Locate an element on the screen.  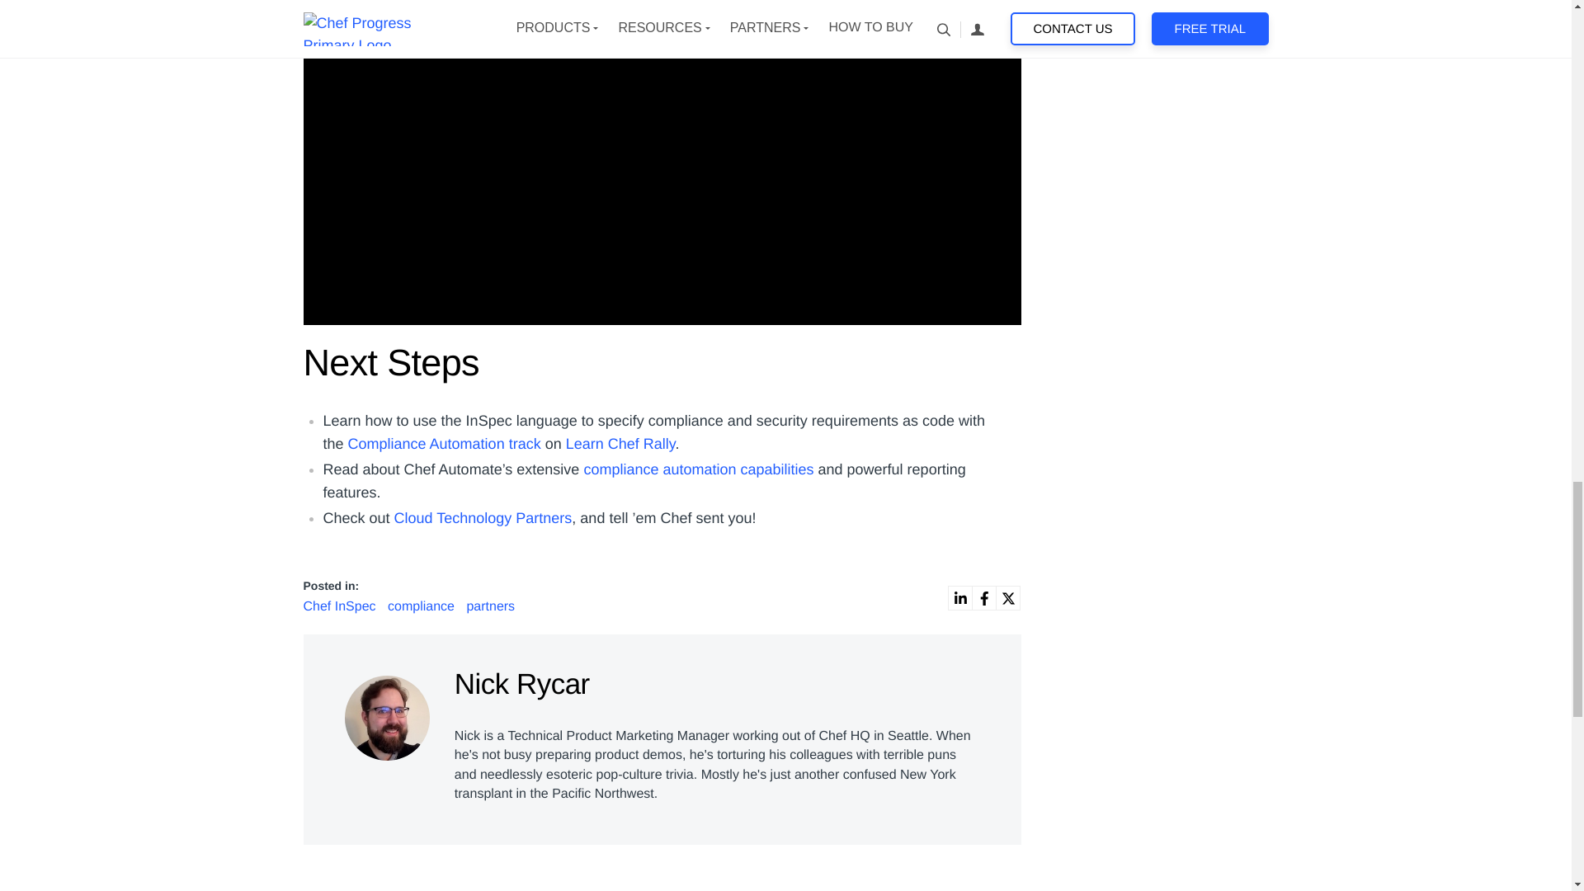
nick-rycar is located at coordinates (387, 718).